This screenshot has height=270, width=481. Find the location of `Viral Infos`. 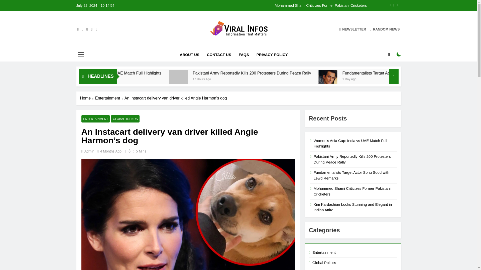

Viral Infos is located at coordinates (184, 43).